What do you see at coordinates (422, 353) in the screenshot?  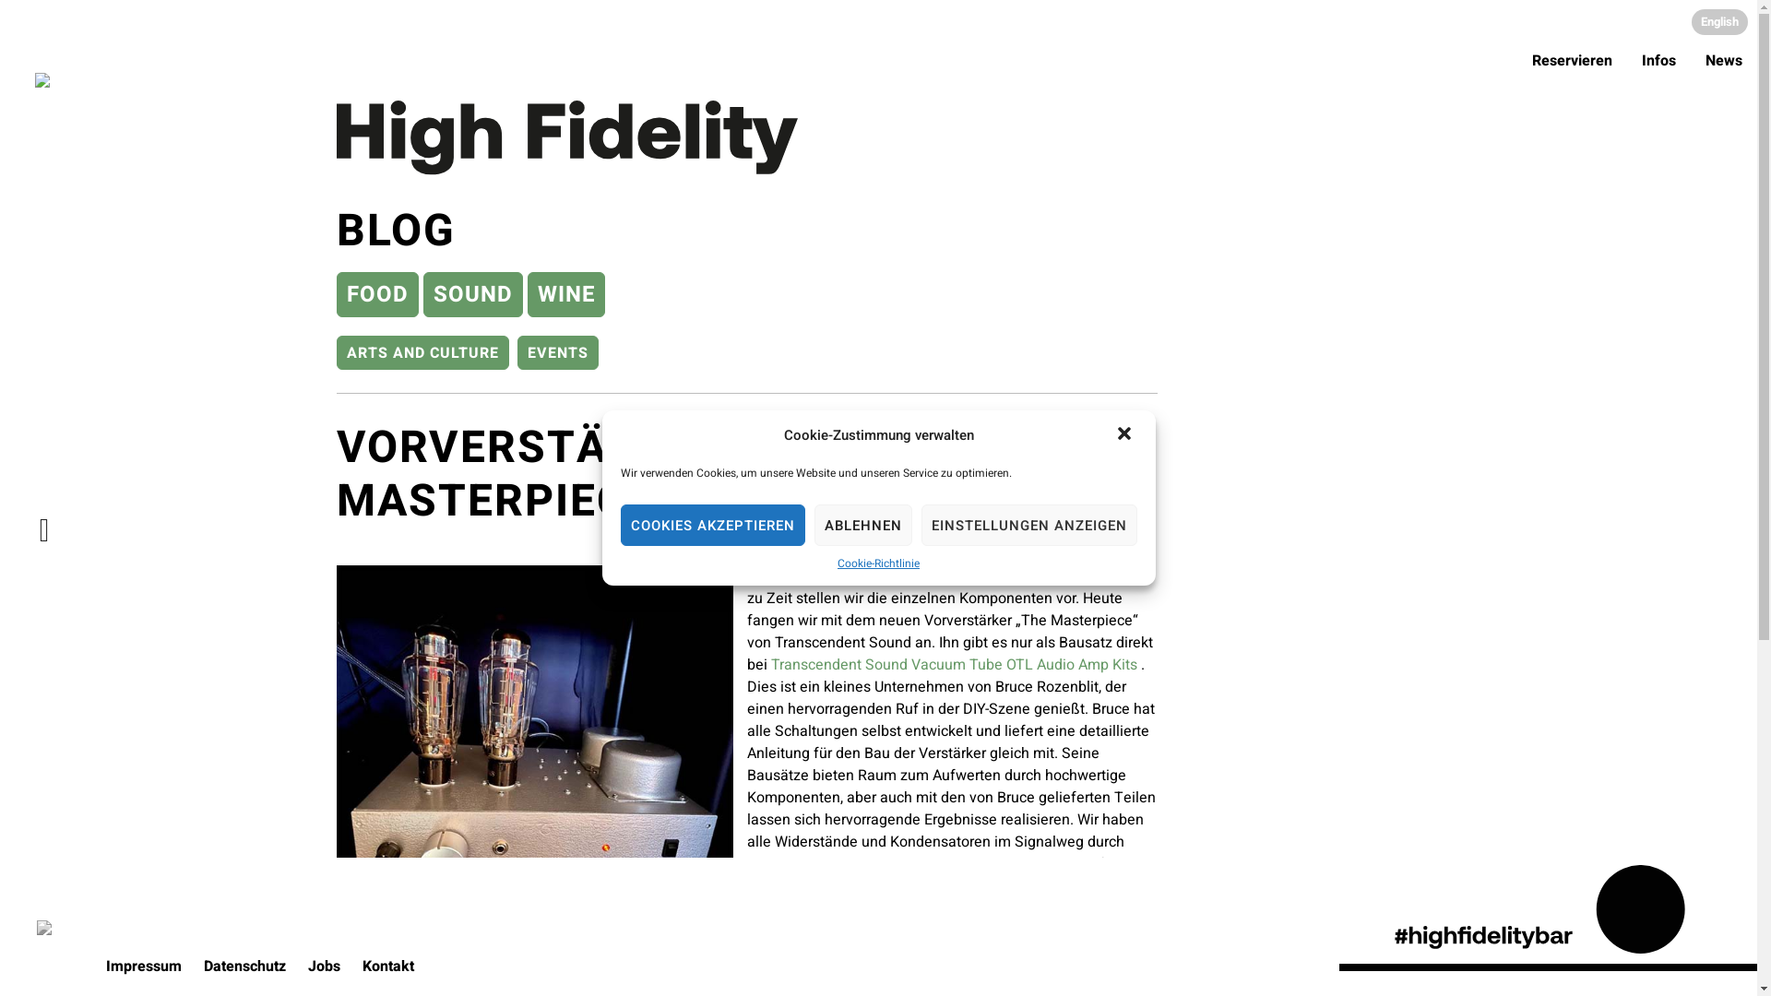 I see `ARTS AND CULTURE` at bounding box center [422, 353].